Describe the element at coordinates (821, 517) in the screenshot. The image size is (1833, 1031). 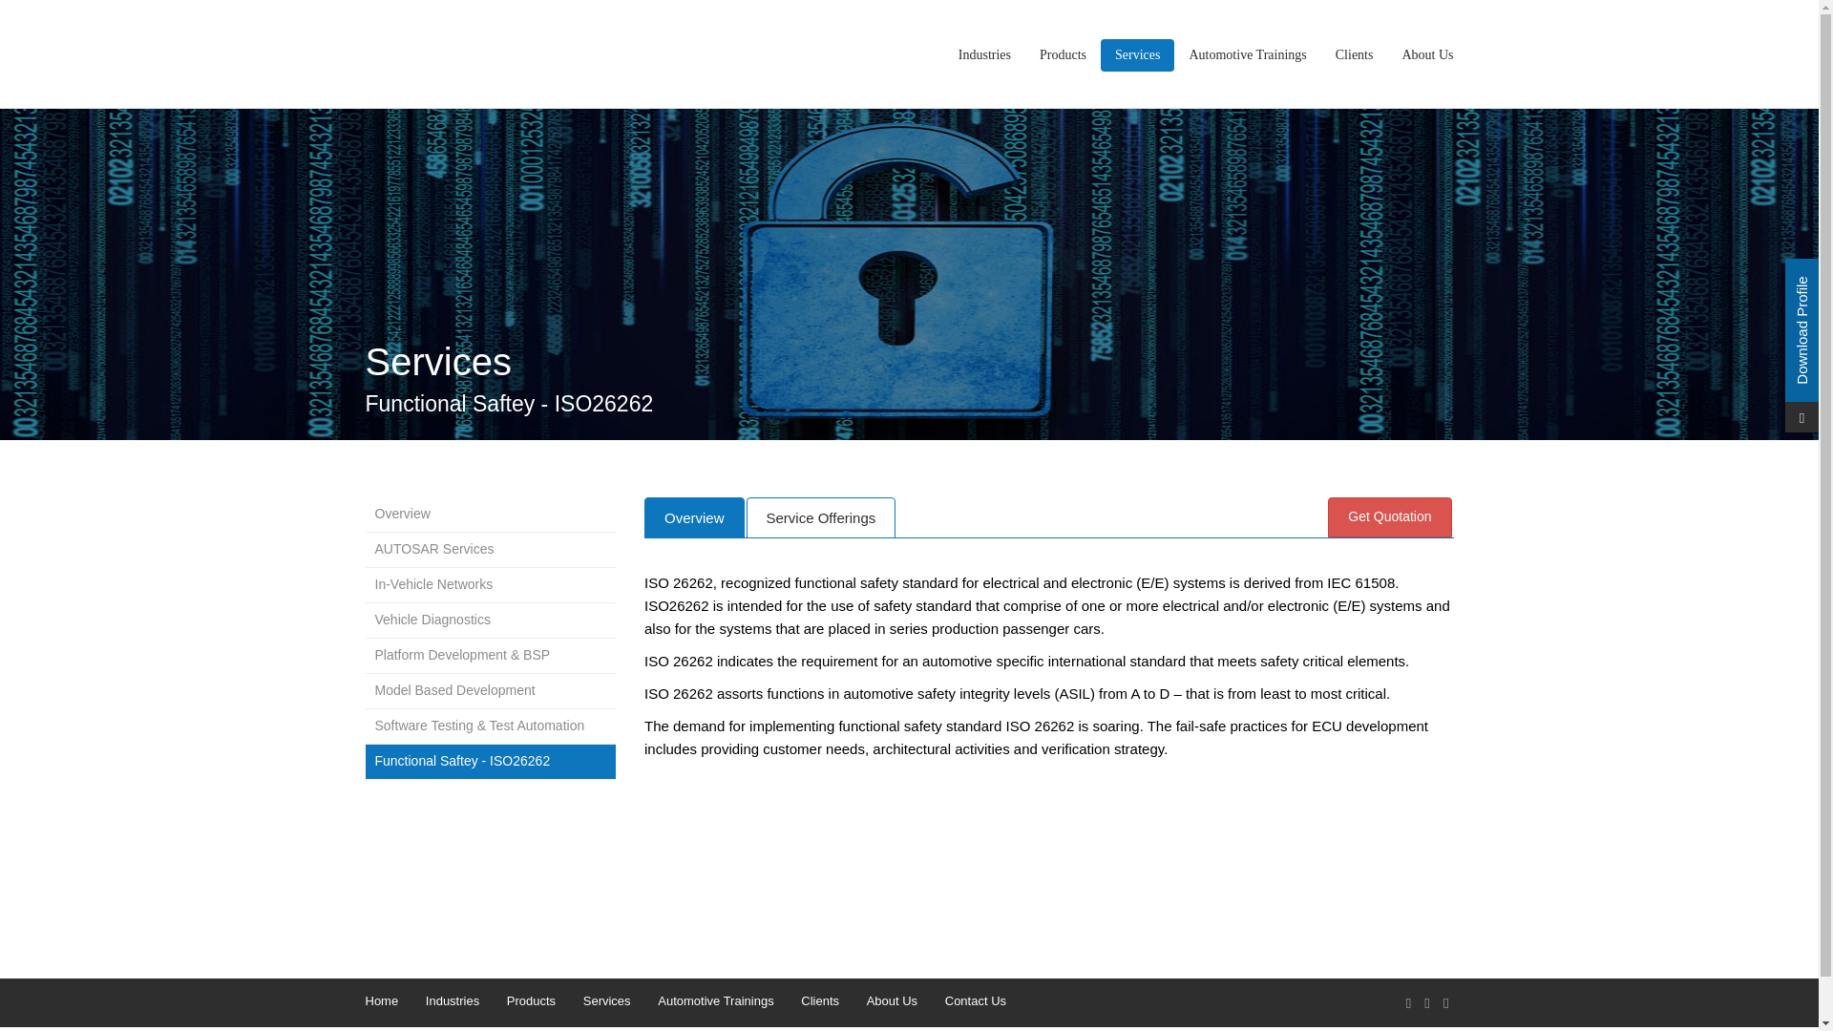
I see `Service Offerings` at that location.